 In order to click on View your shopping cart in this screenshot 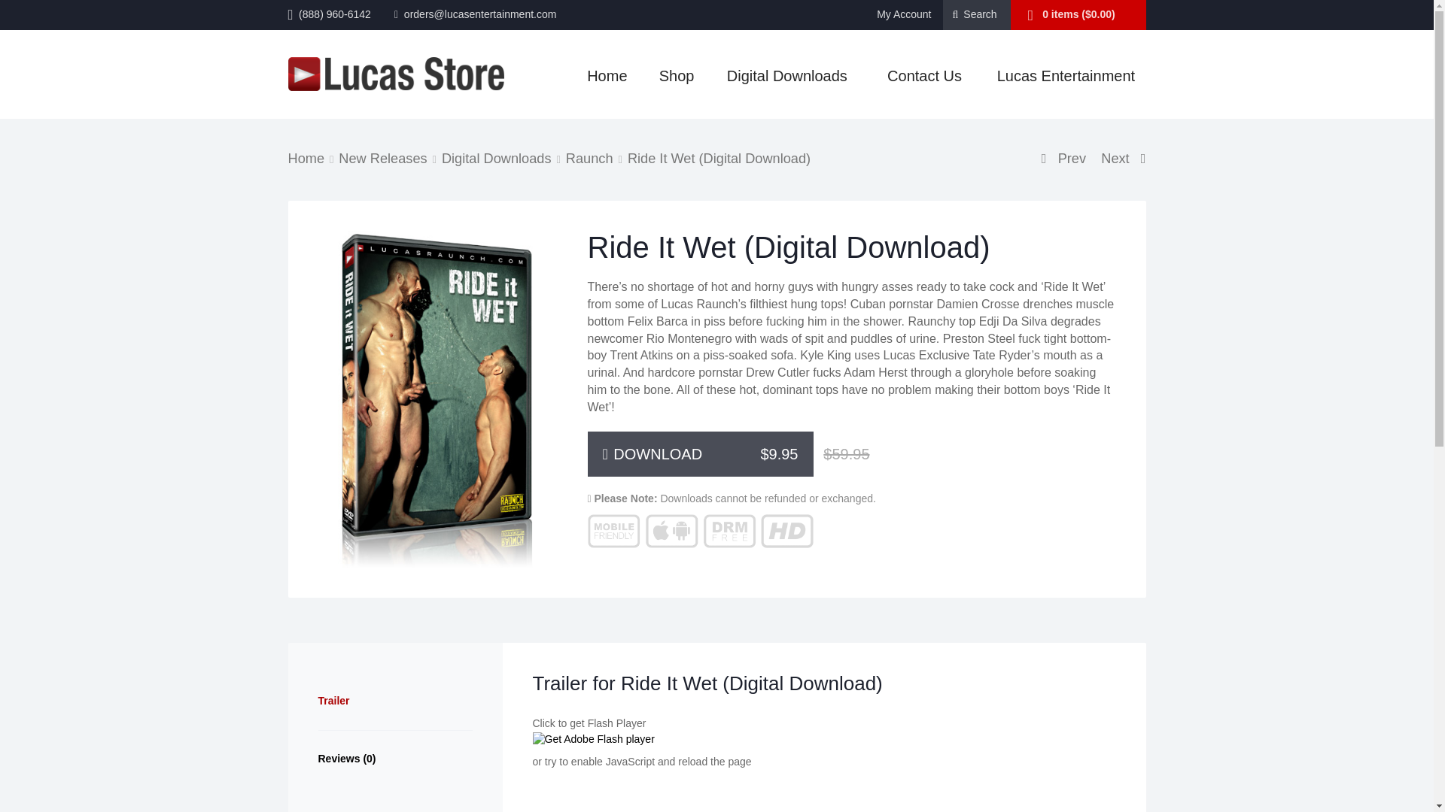, I will do `click(1078, 14)`.